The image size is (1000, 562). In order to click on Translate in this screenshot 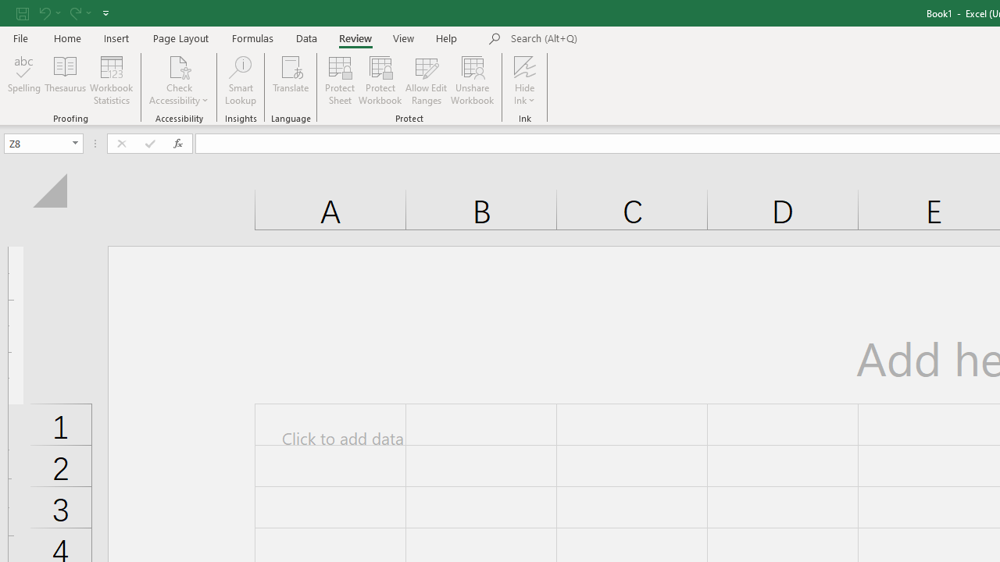, I will do `click(291, 80)`.